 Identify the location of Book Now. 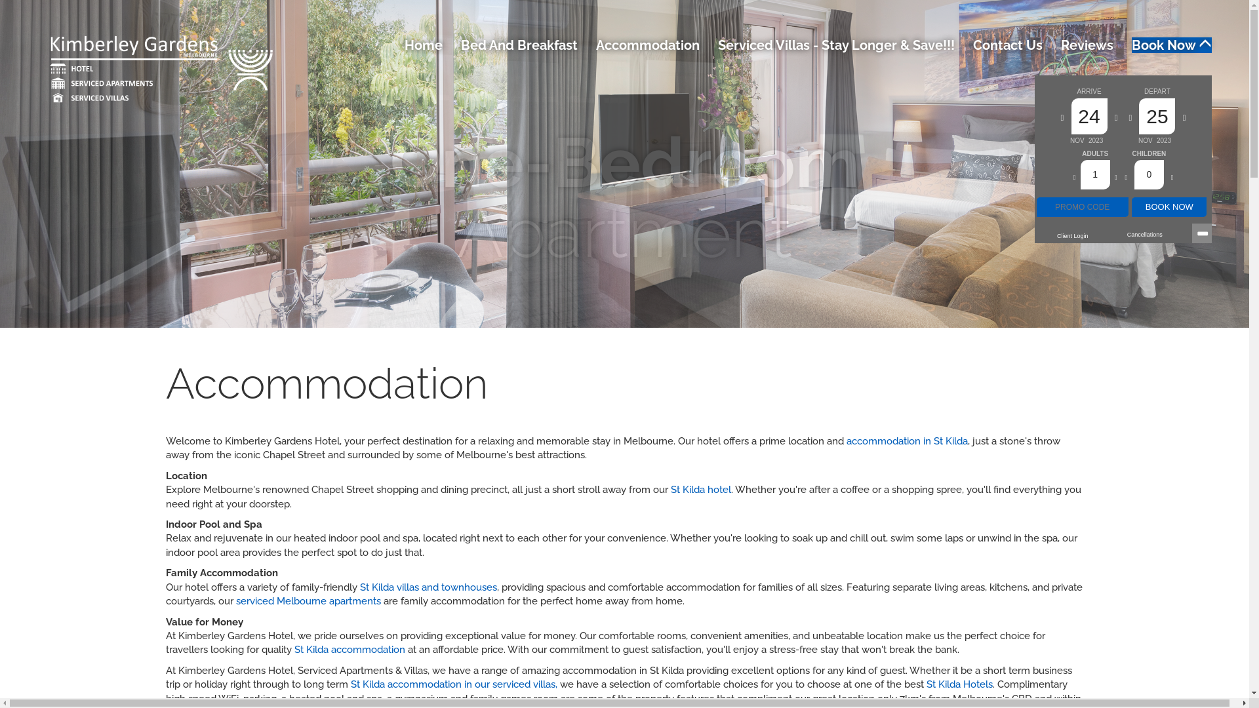
(1172, 45).